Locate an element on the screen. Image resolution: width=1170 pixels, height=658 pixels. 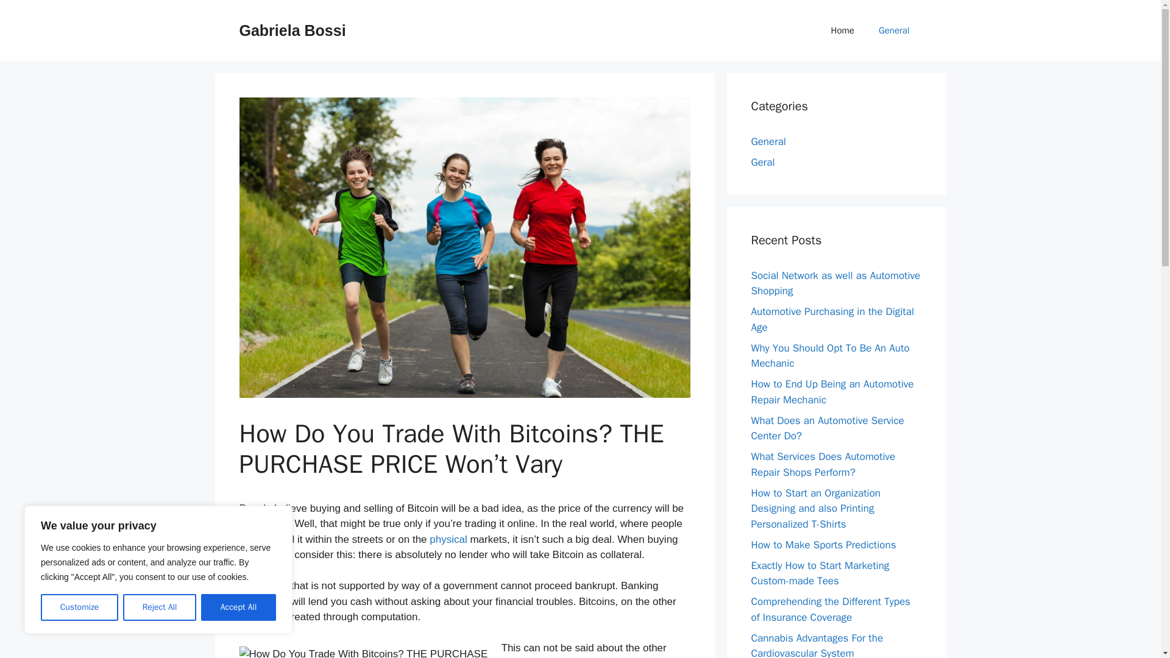
Accept All is located at coordinates (239, 607).